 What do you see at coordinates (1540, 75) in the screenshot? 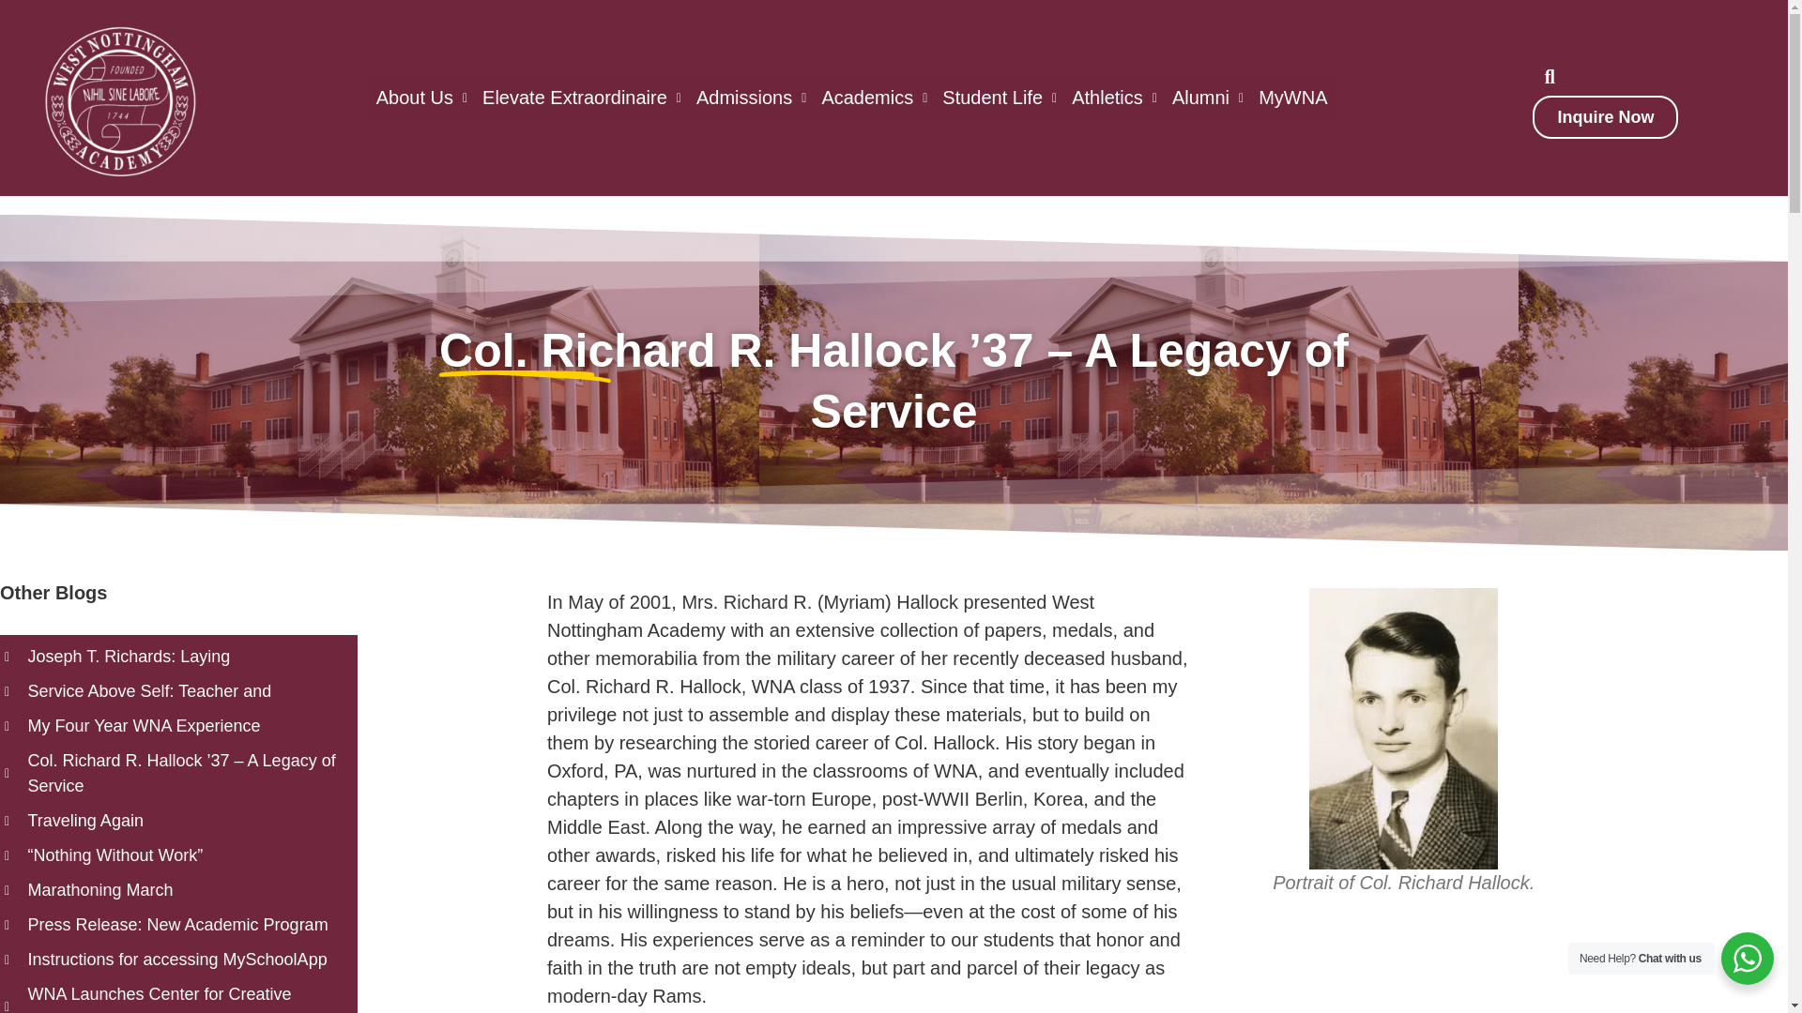
I see `Search` at bounding box center [1540, 75].